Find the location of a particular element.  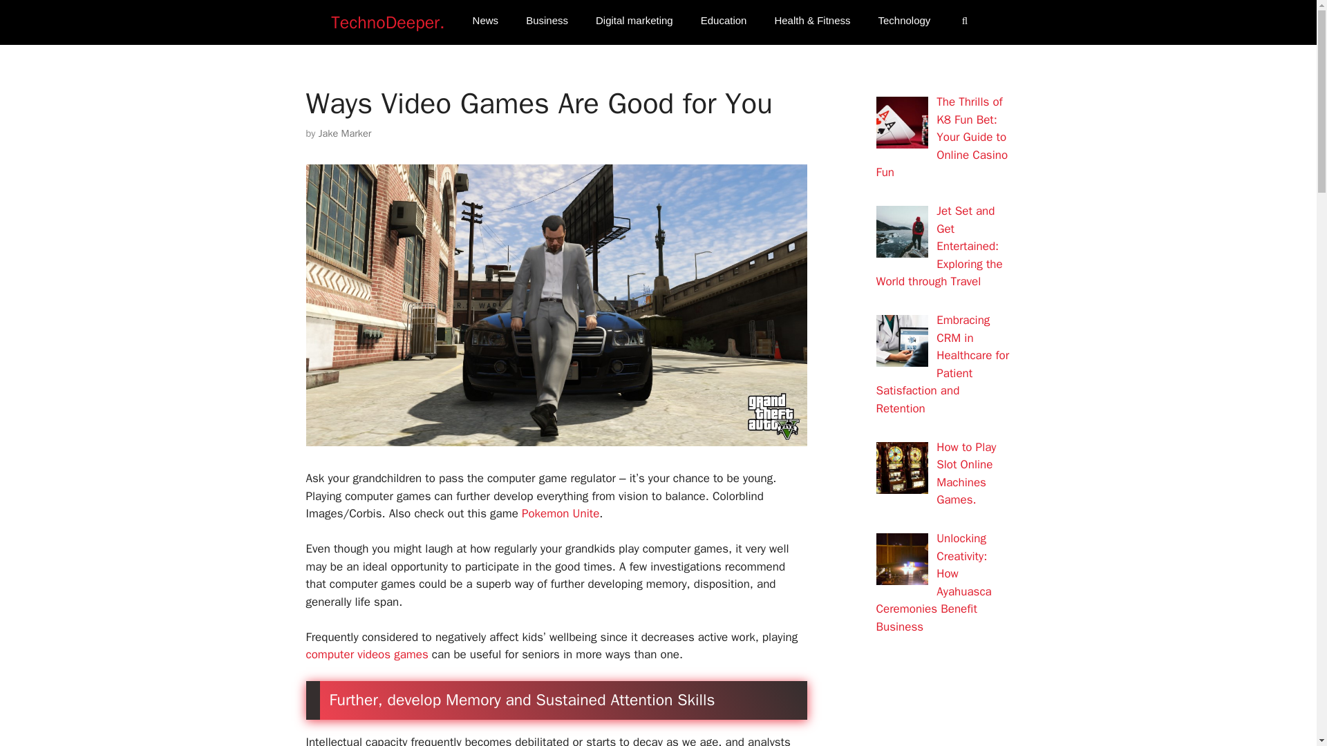

View all posts by Jake Marker is located at coordinates (344, 133).